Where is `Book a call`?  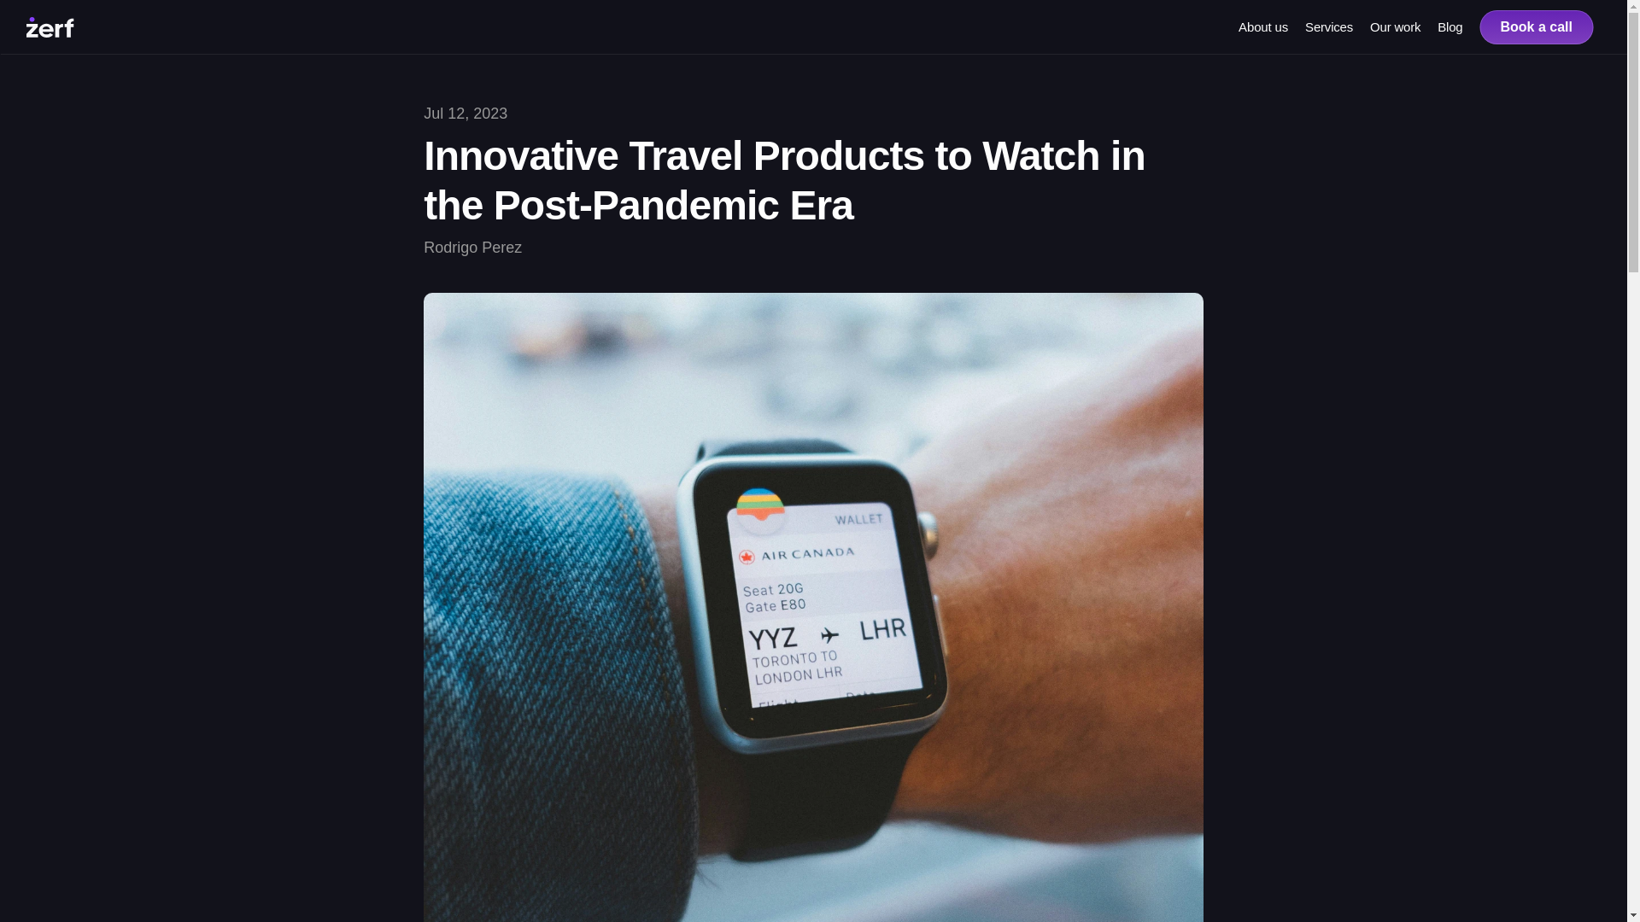
Book a call is located at coordinates (1536, 26).